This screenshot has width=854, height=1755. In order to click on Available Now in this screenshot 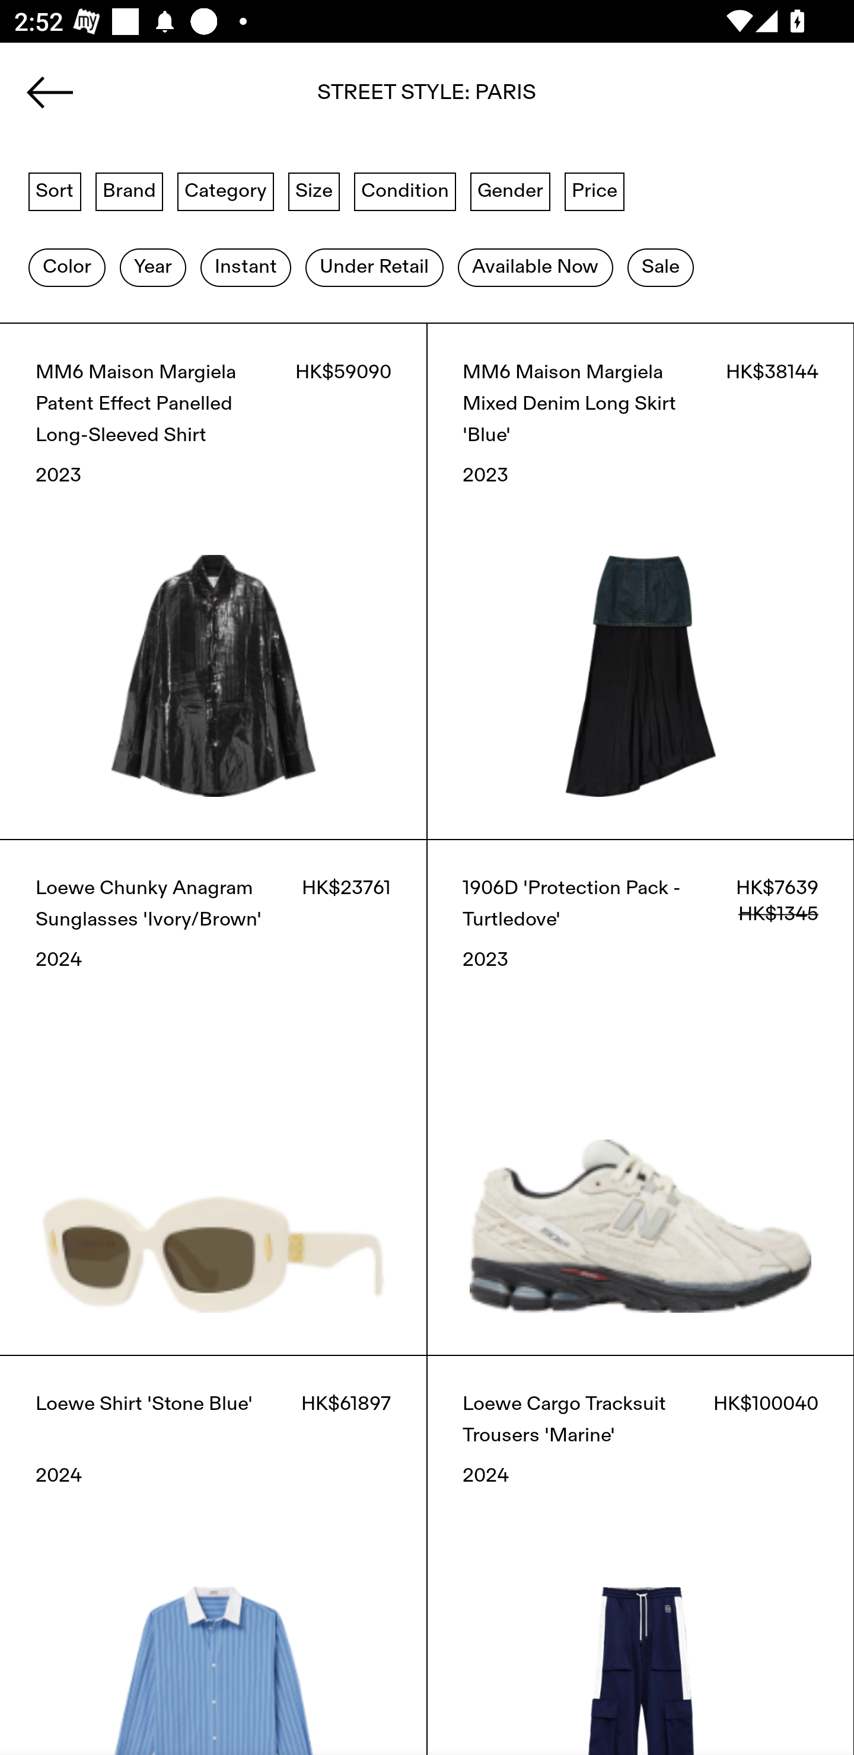, I will do `click(535, 267)`.